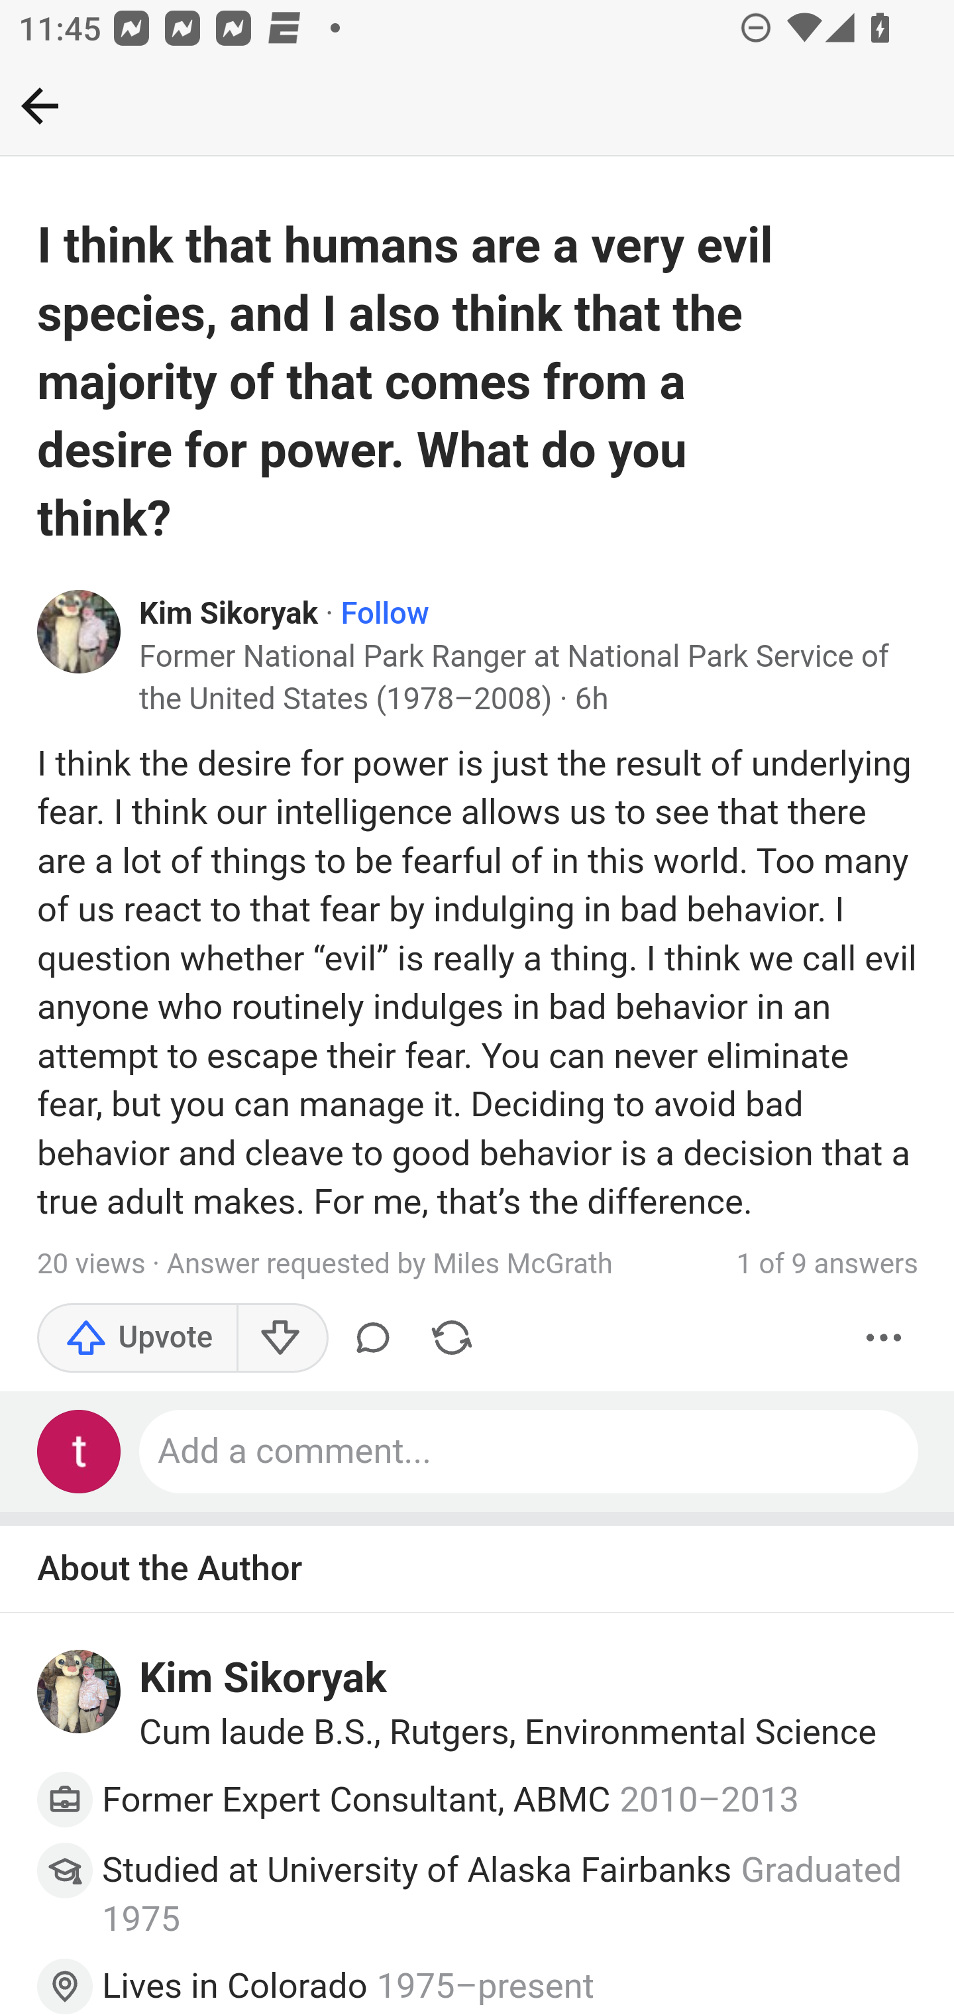 The height and width of the screenshot is (2015, 954). I want to click on Downvote, so click(281, 1338).